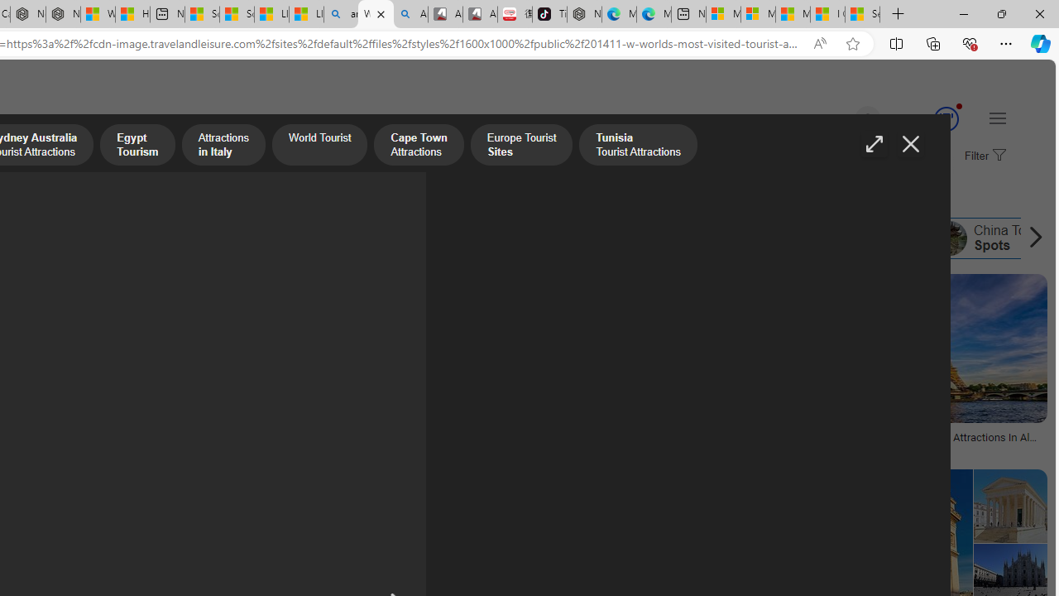  What do you see at coordinates (864, 449) in the screenshot?
I see `WorldAtlas` at bounding box center [864, 449].